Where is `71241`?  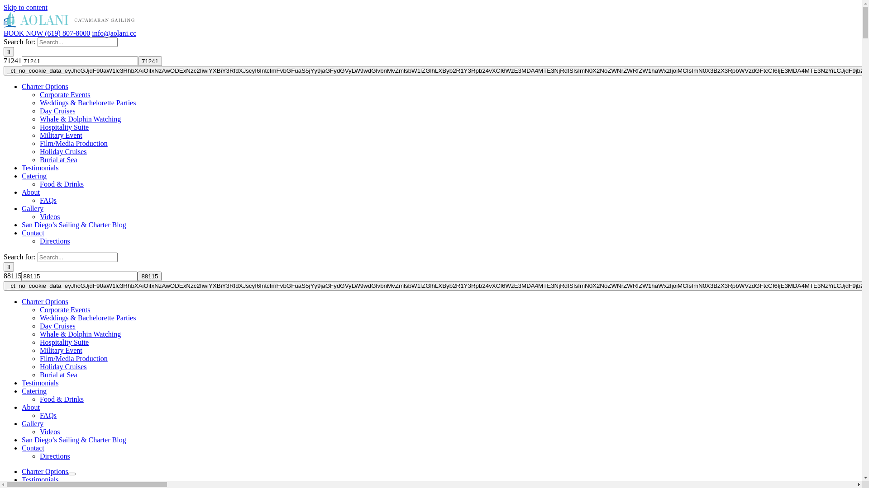
71241 is located at coordinates (150, 61).